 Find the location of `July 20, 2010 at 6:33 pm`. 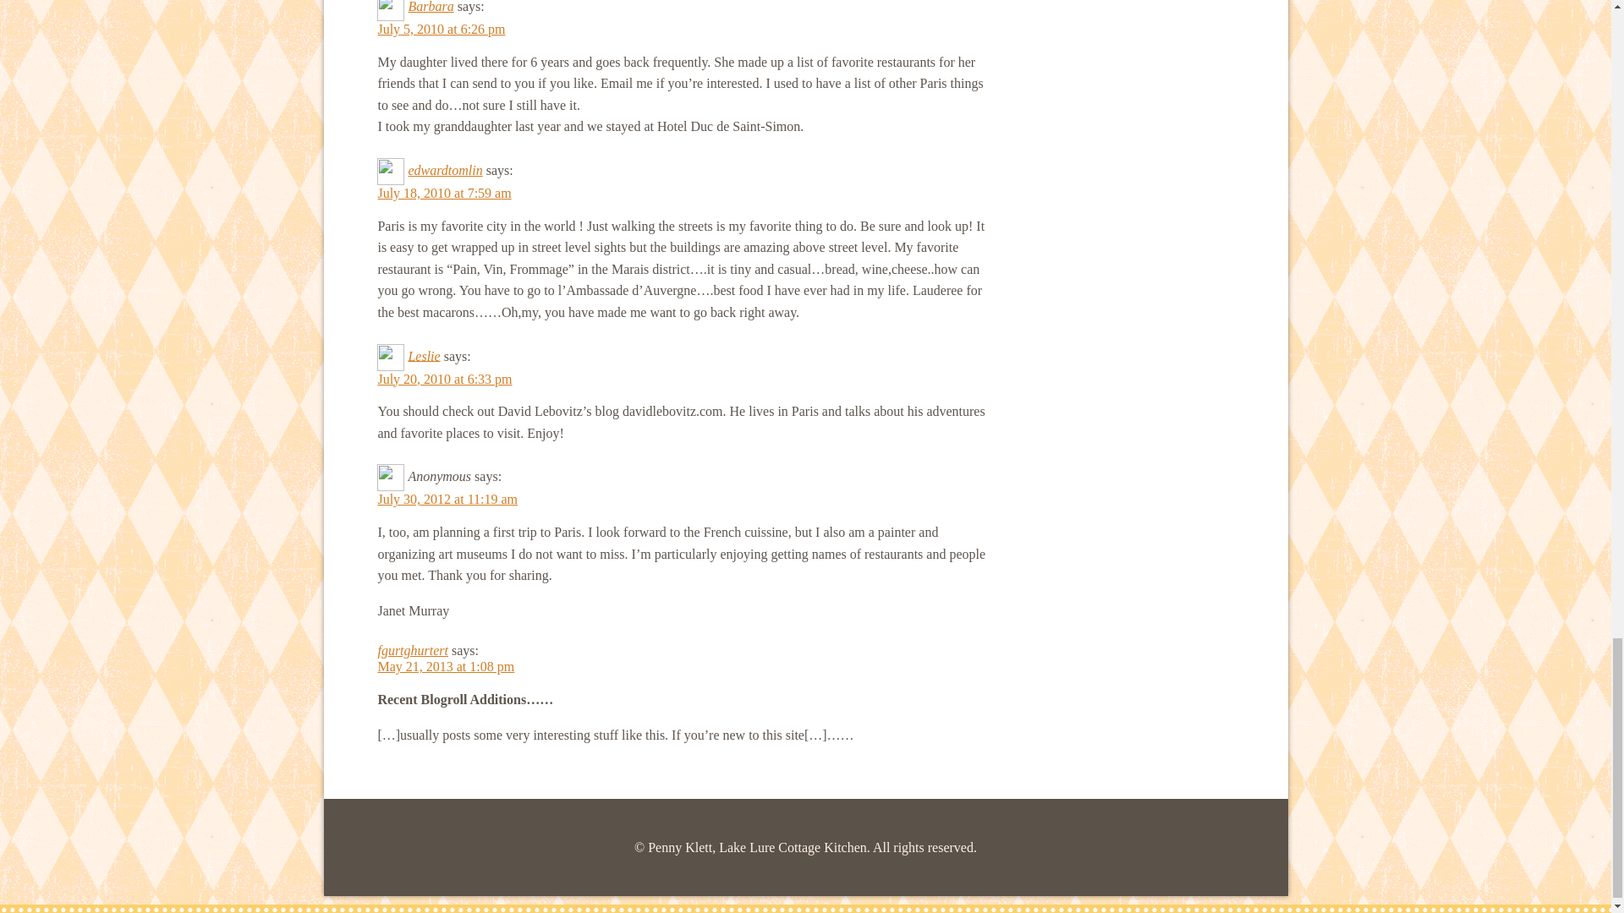

July 20, 2010 at 6:33 pm is located at coordinates (443, 379).